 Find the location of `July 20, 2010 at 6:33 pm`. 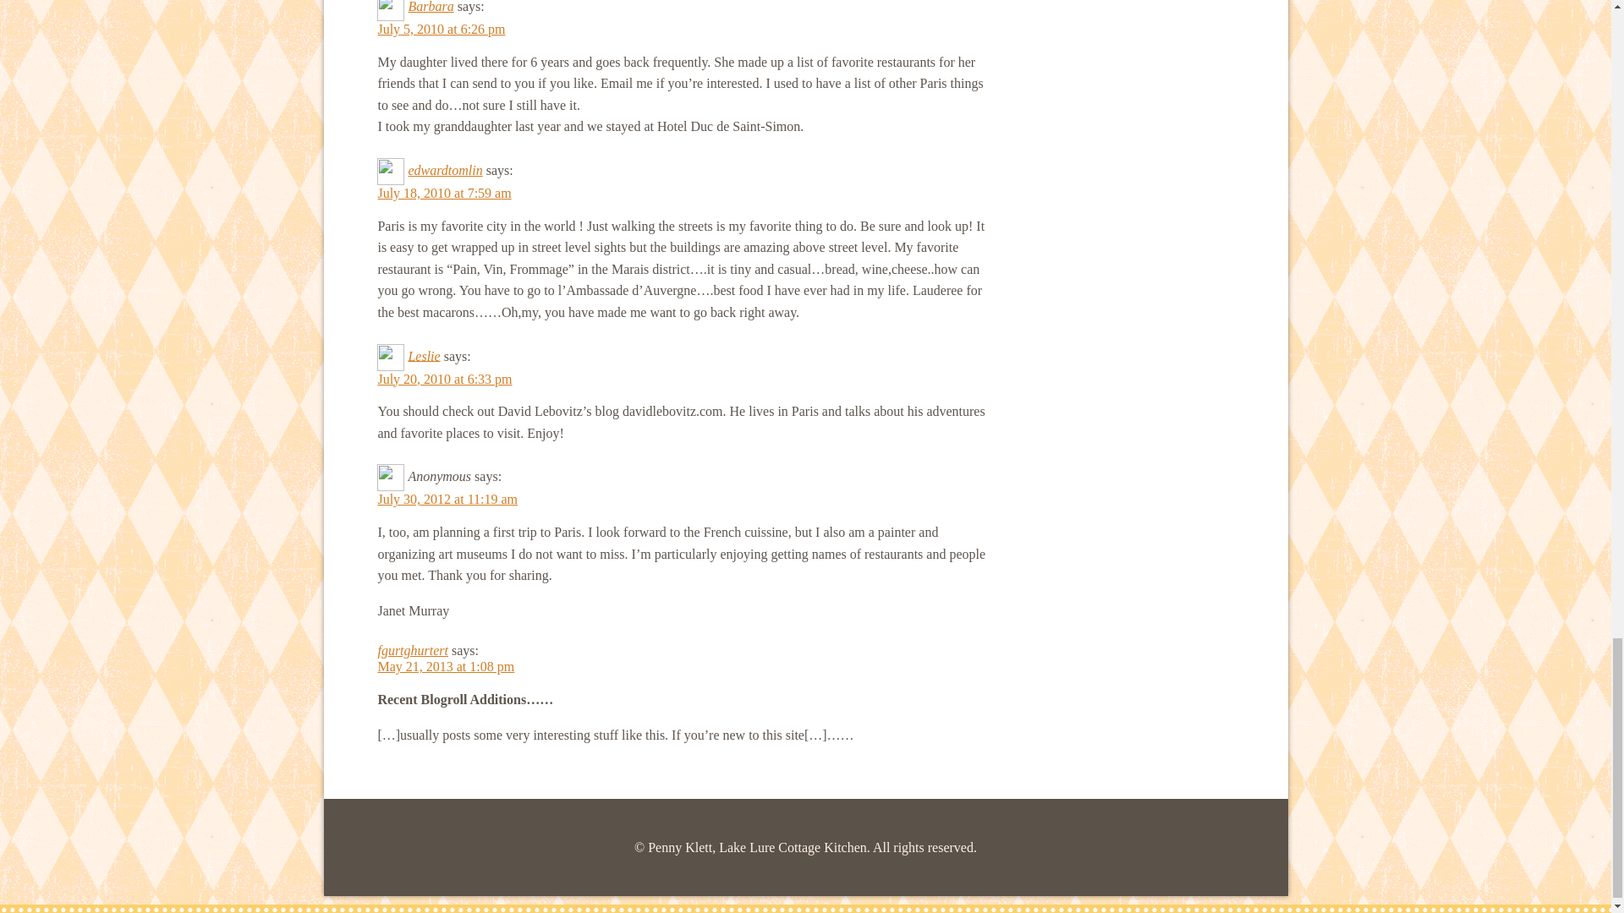

July 20, 2010 at 6:33 pm is located at coordinates (443, 379).